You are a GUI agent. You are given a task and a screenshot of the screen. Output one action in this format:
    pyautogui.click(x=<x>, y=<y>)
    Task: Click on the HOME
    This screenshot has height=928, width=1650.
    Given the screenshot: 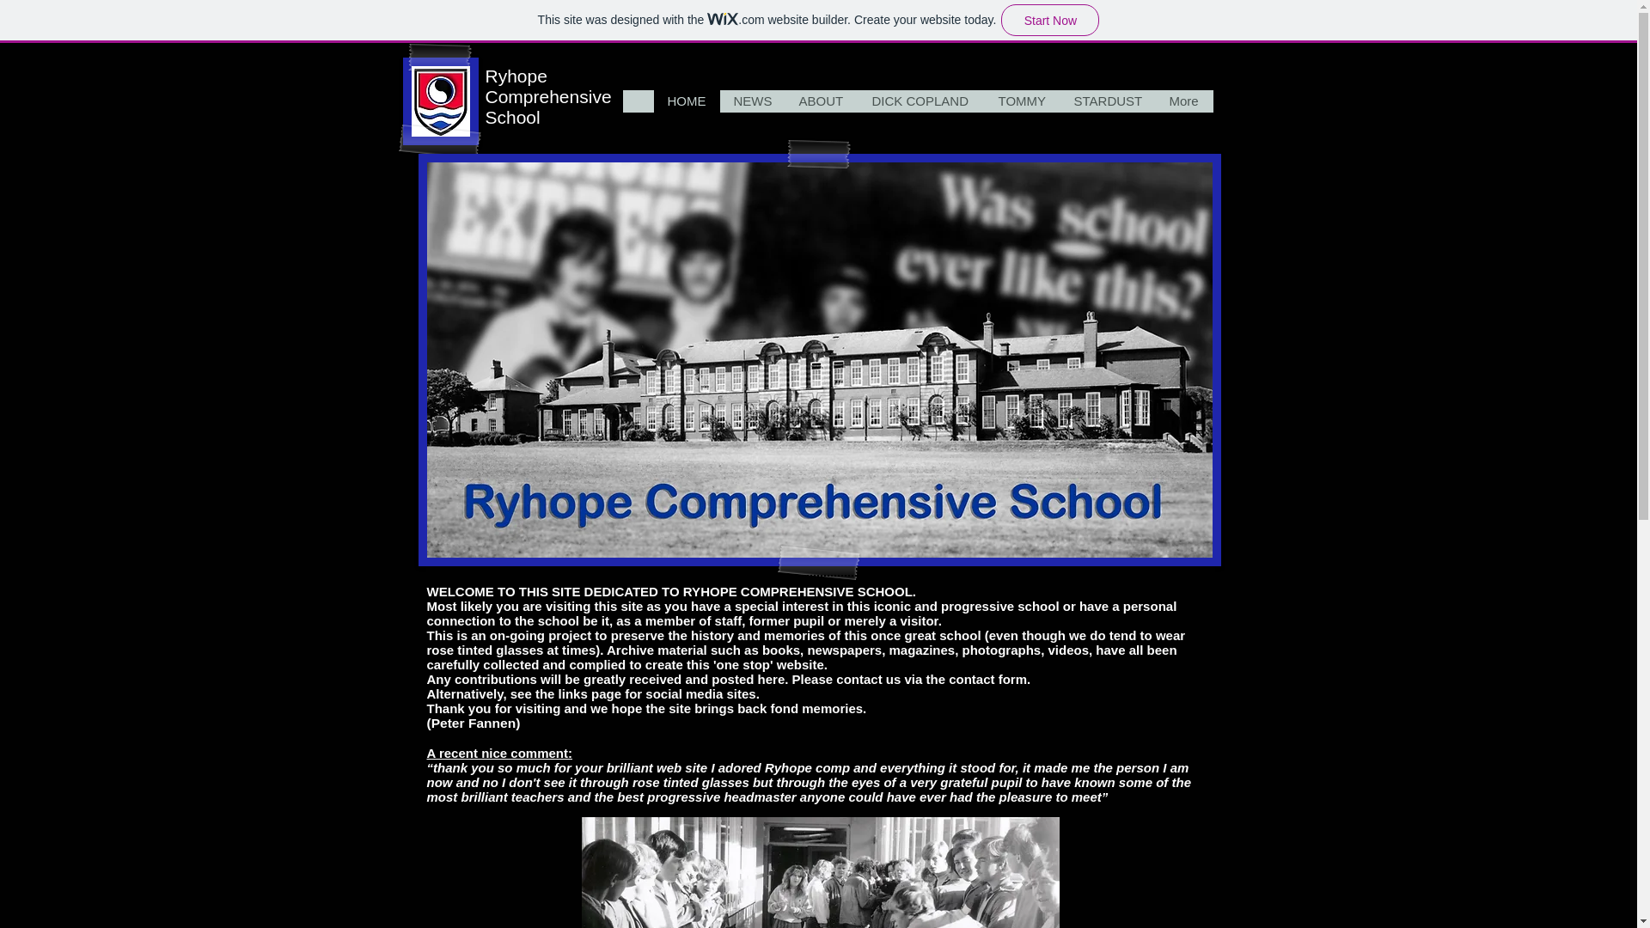 What is the action you would take?
    pyautogui.click(x=686, y=101)
    